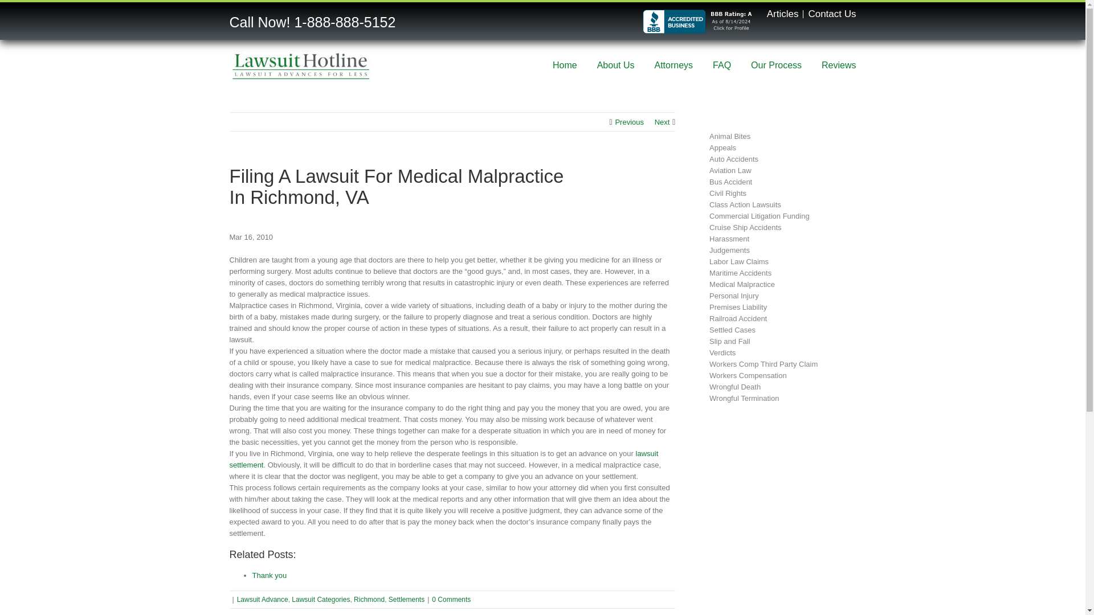 This screenshot has height=615, width=1094. Describe the element at coordinates (722, 147) in the screenshot. I see `Appeals` at that location.